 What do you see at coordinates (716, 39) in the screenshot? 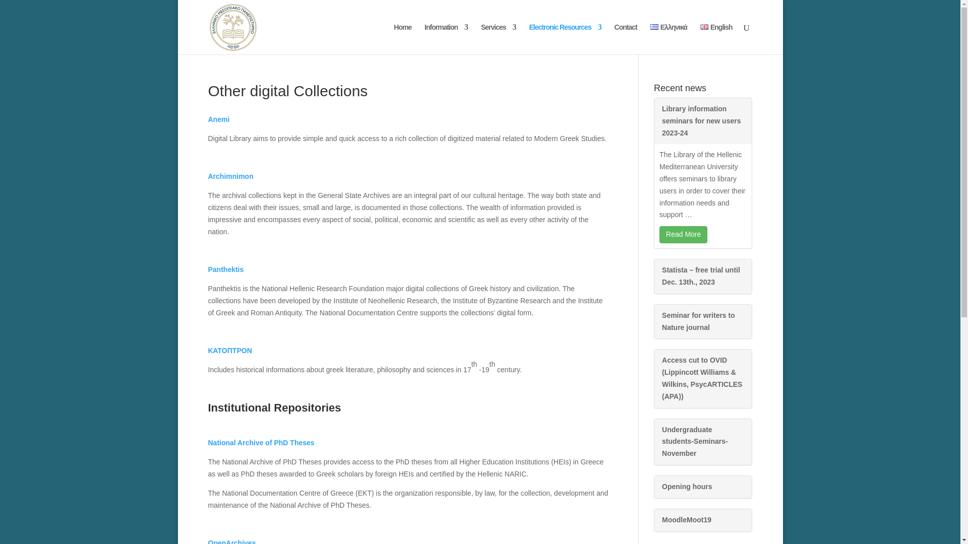
I see `English` at bounding box center [716, 39].